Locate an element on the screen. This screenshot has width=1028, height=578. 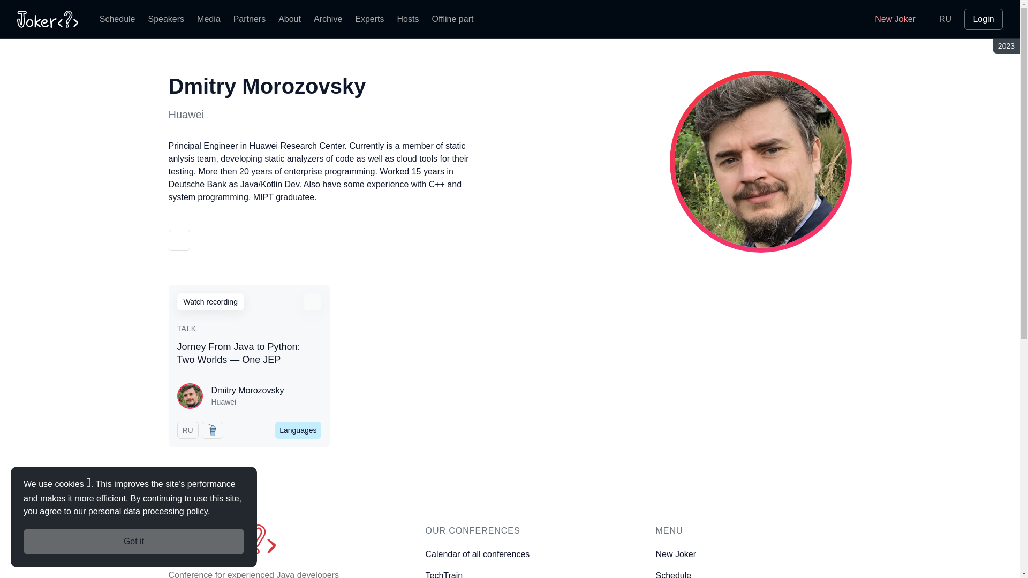
Partners is located at coordinates (250, 19).